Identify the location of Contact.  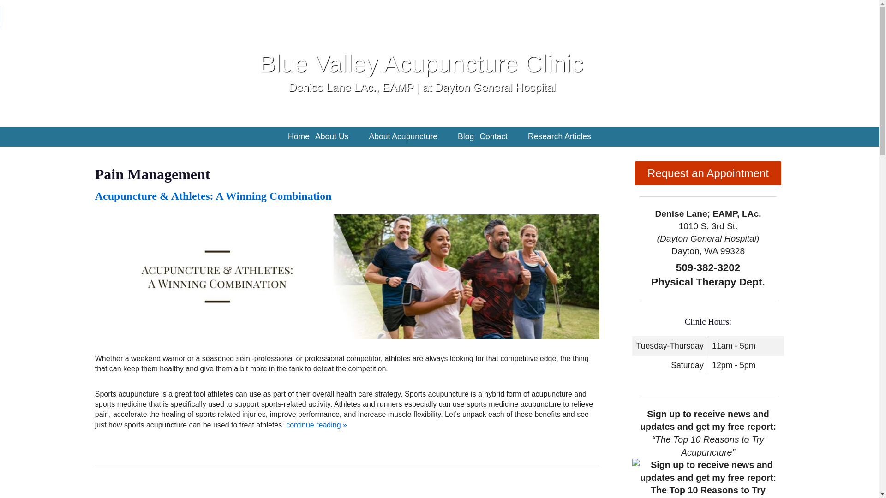
(493, 136).